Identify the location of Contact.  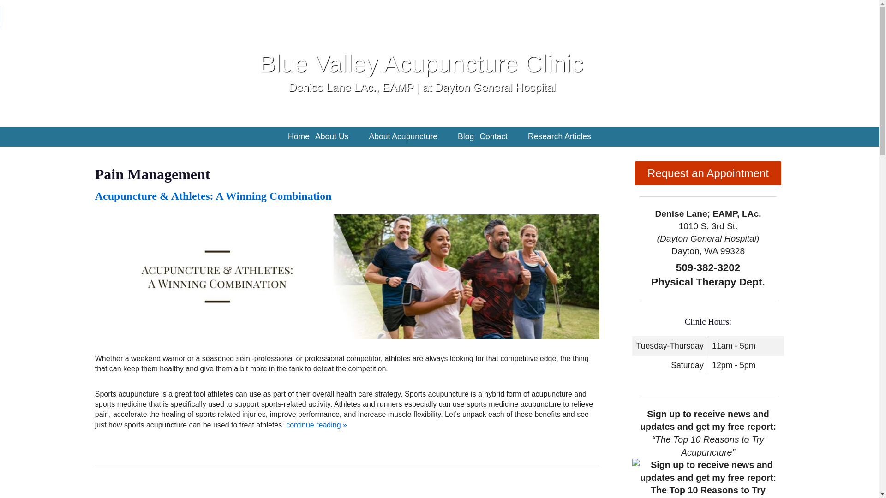
(493, 136).